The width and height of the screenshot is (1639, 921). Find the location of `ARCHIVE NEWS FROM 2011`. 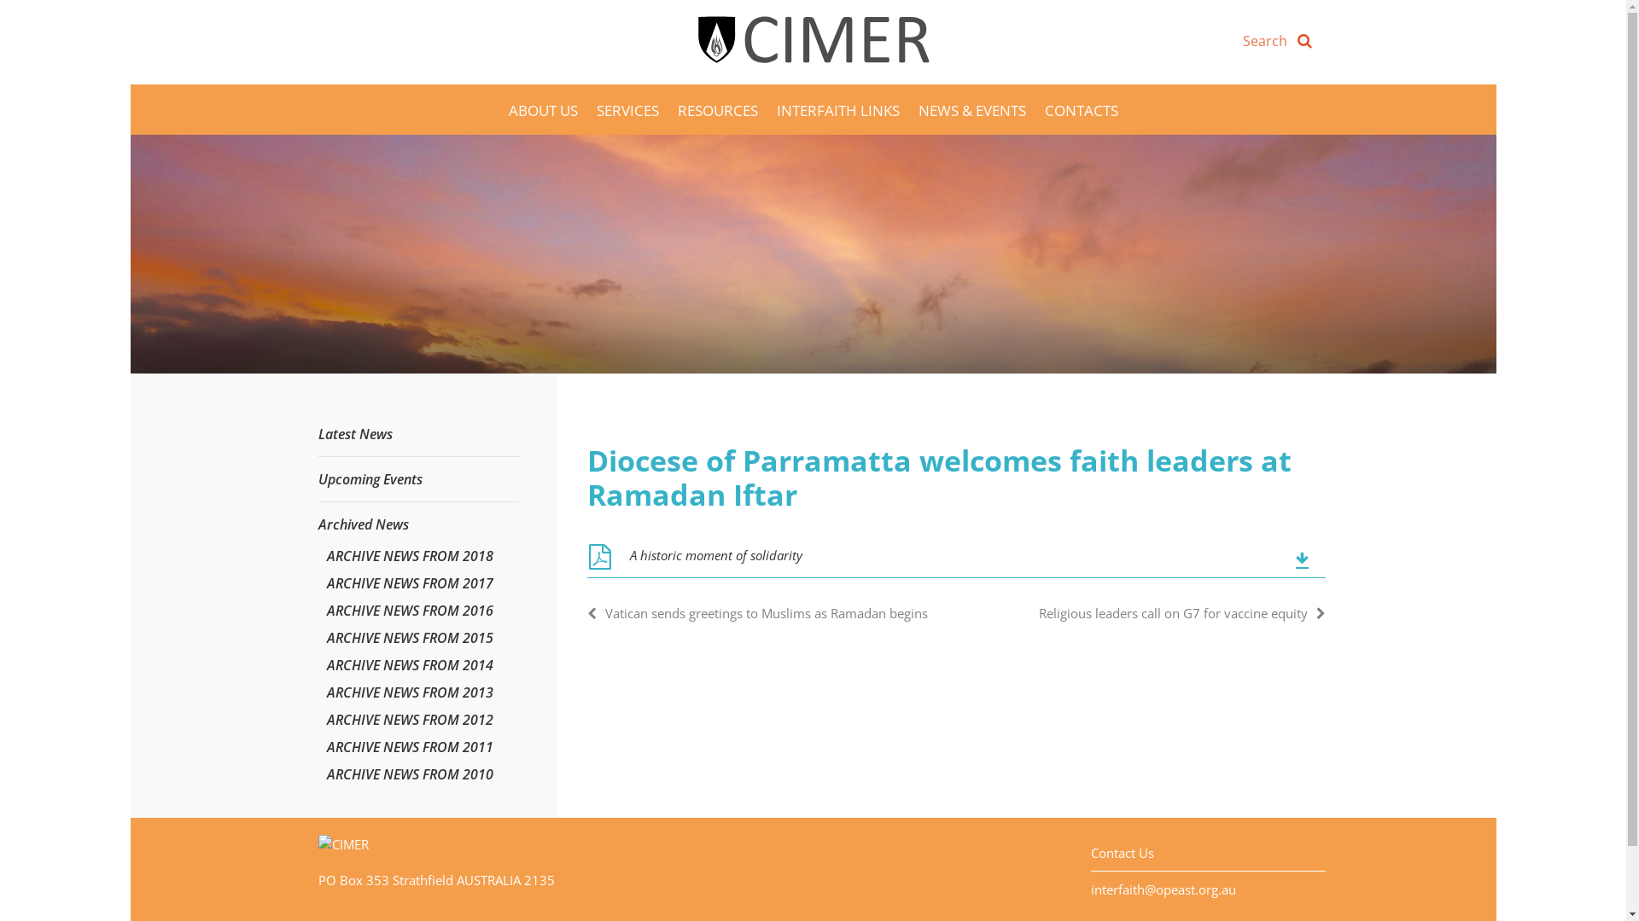

ARCHIVE NEWS FROM 2011 is located at coordinates (410, 747).